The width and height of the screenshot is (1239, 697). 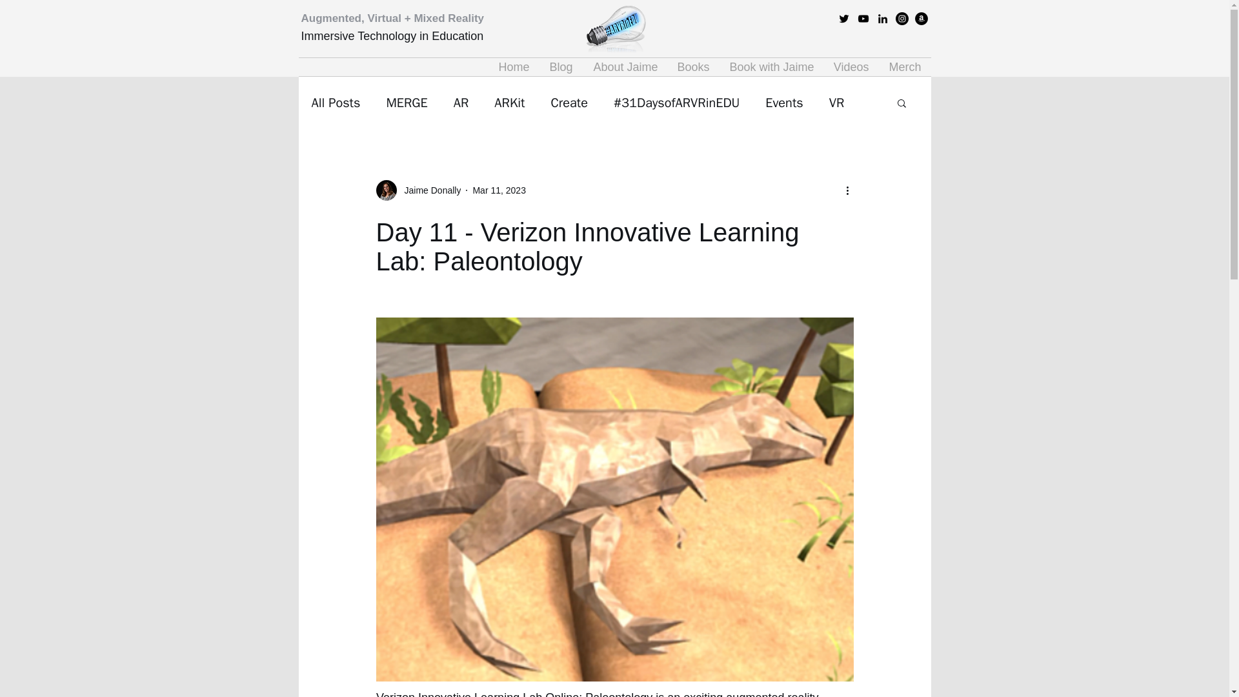 What do you see at coordinates (514, 66) in the screenshot?
I see `Home` at bounding box center [514, 66].